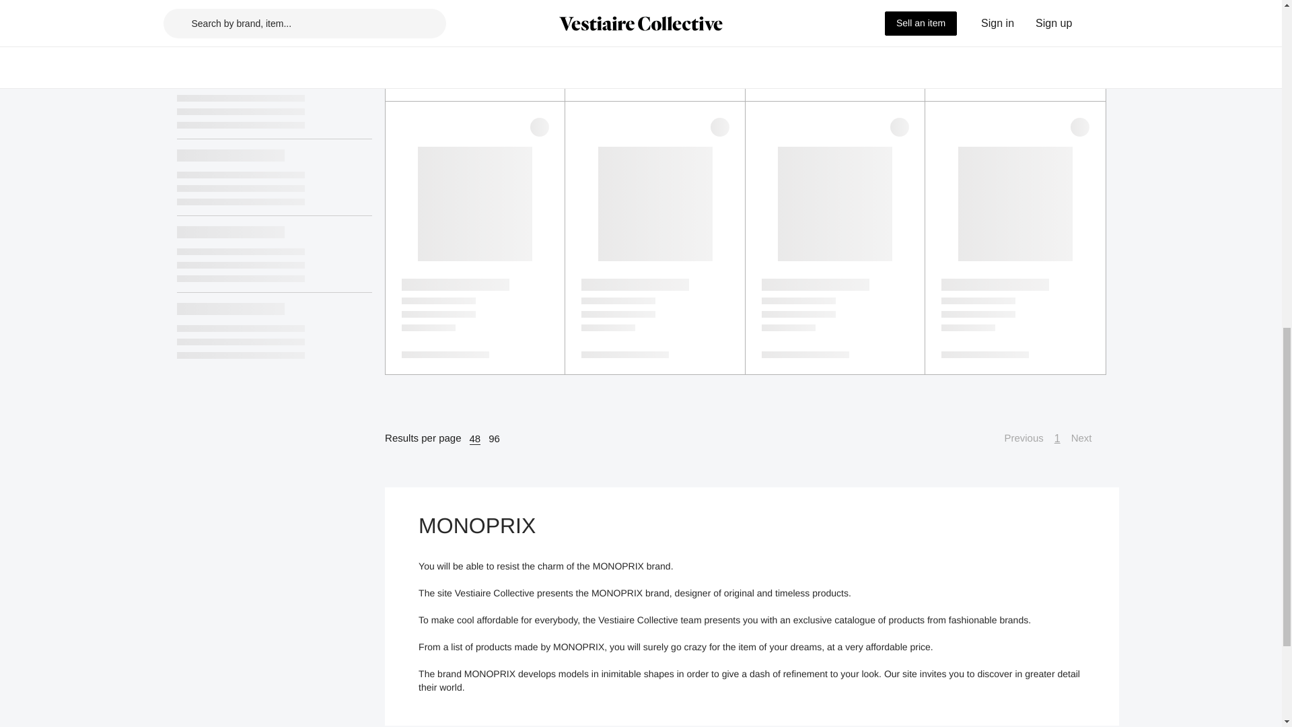 The width and height of the screenshot is (1292, 727). What do you see at coordinates (494, 438) in the screenshot?
I see `96` at bounding box center [494, 438].